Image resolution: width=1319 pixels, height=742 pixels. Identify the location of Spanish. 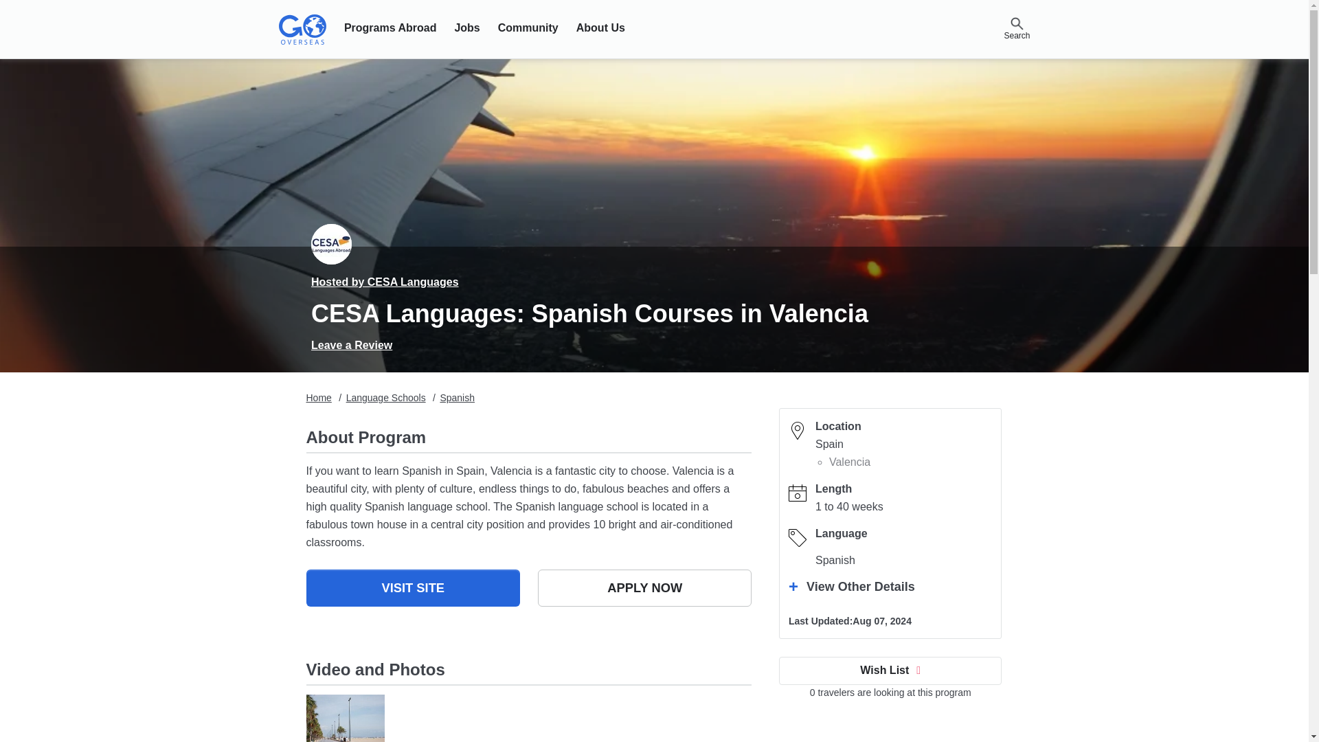
(457, 398).